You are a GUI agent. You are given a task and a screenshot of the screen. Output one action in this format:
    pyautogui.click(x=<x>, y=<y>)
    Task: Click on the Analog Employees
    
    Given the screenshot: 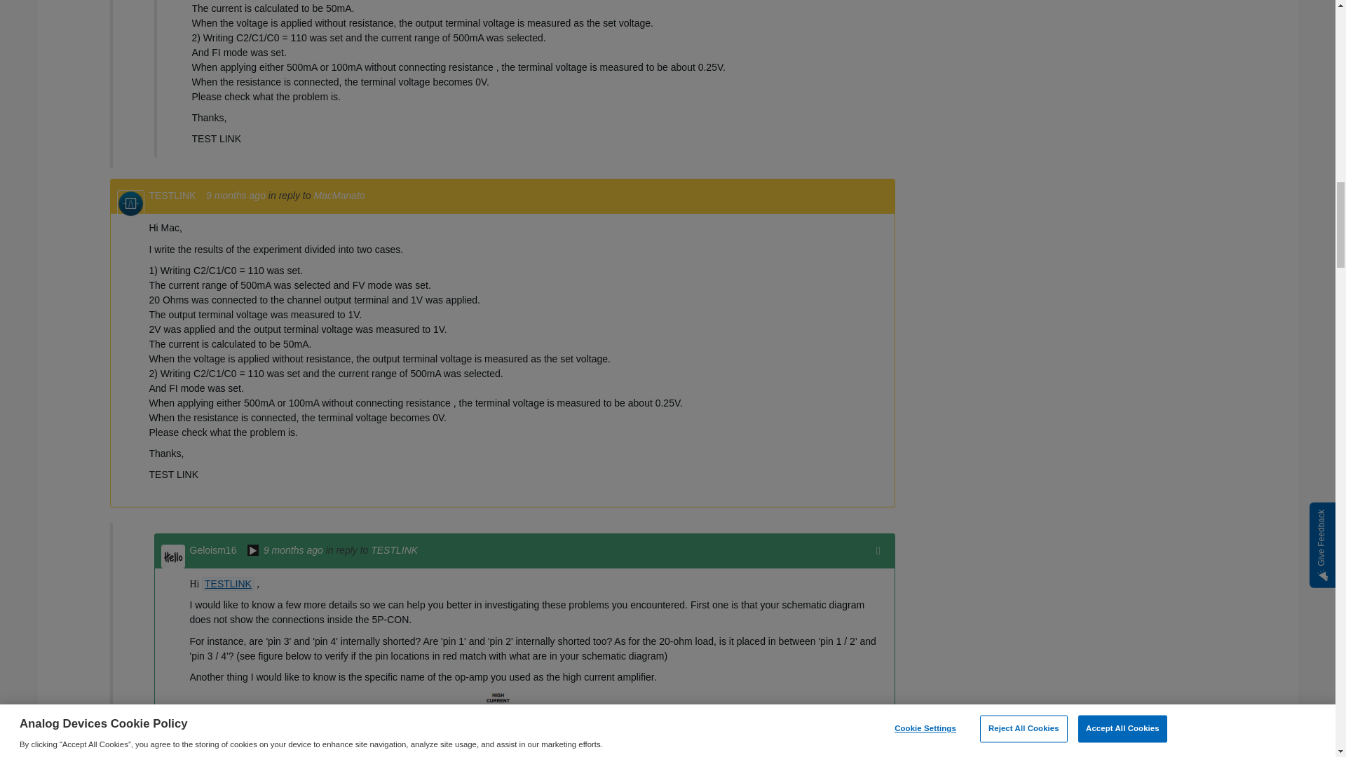 What is the action you would take?
    pyautogui.click(x=252, y=551)
    